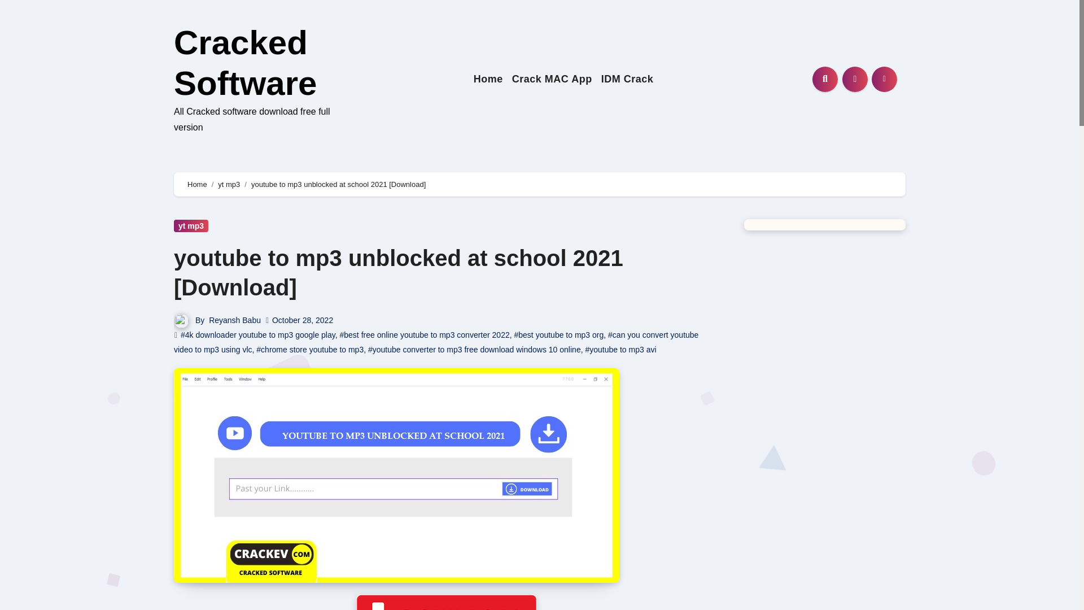 The image size is (1084, 610). I want to click on October 28, 2022, so click(302, 320).